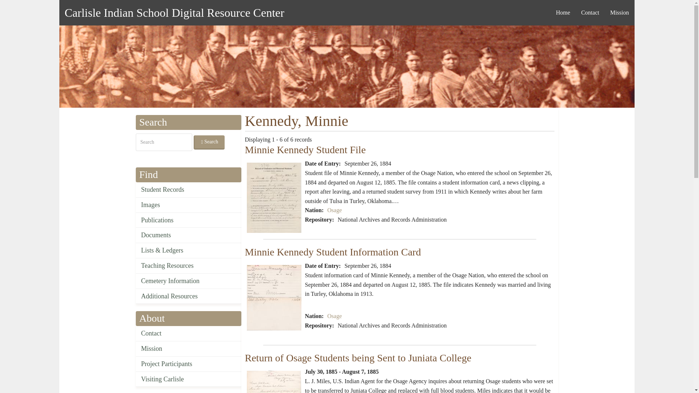  What do you see at coordinates (334, 316) in the screenshot?
I see `Osage` at bounding box center [334, 316].